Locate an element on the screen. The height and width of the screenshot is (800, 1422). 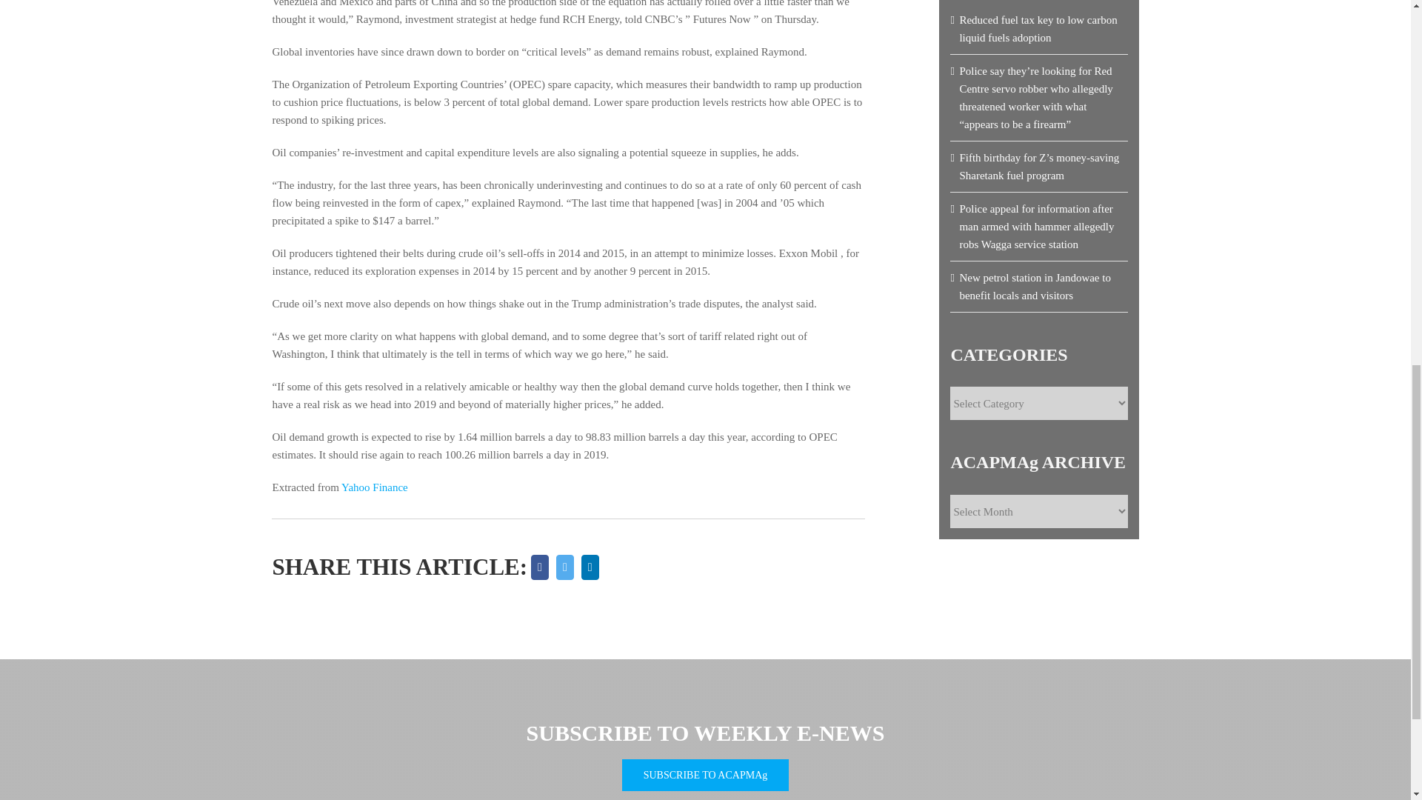
Yahoo Finance is located at coordinates (375, 487).